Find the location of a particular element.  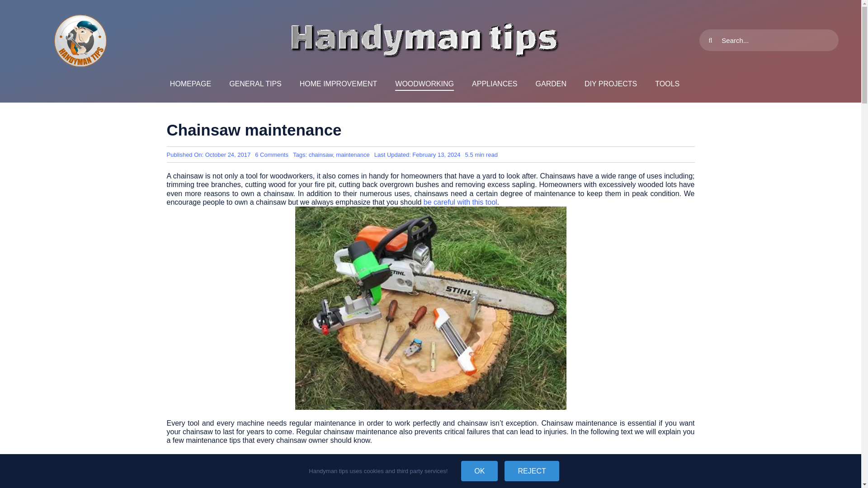

DIY PROJECTS is located at coordinates (667, 84).